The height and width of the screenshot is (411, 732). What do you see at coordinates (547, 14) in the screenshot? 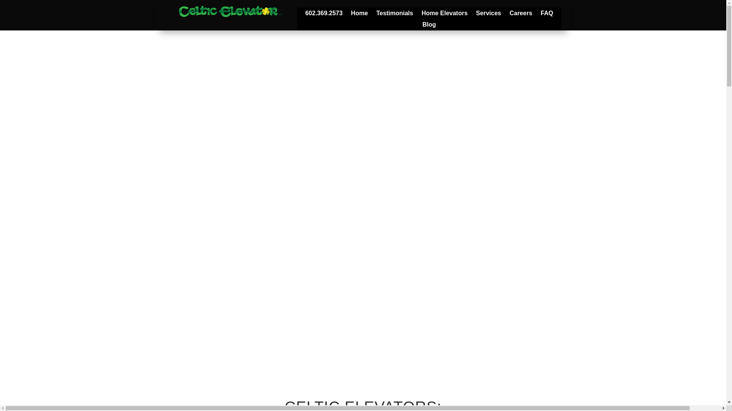
I see `FAQ` at bounding box center [547, 14].